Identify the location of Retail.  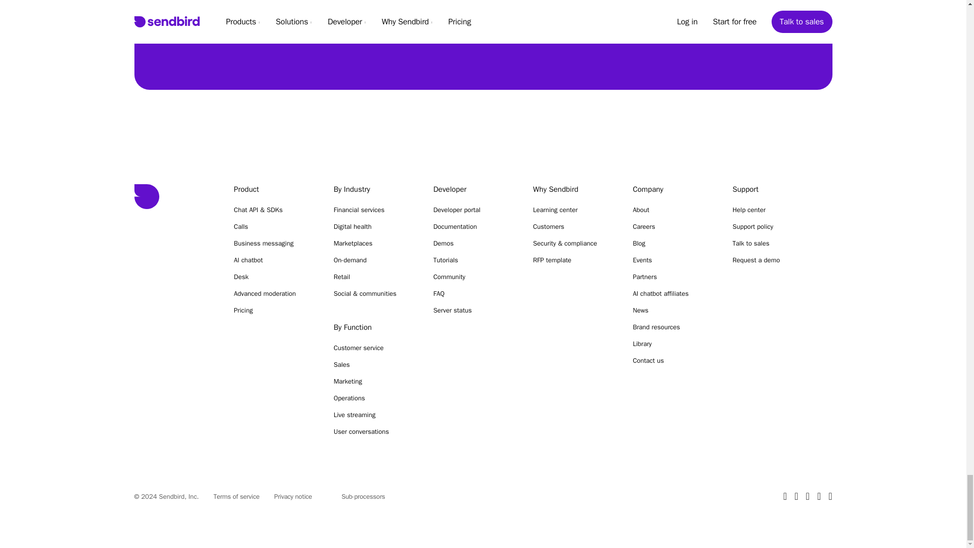
(373, 276).